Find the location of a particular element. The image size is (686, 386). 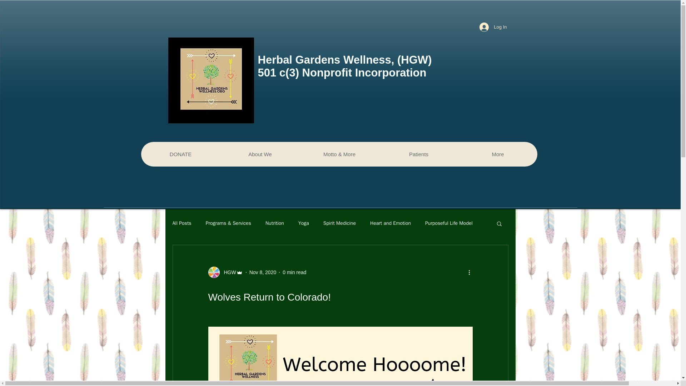

HGW is located at coordinates (225, 272).